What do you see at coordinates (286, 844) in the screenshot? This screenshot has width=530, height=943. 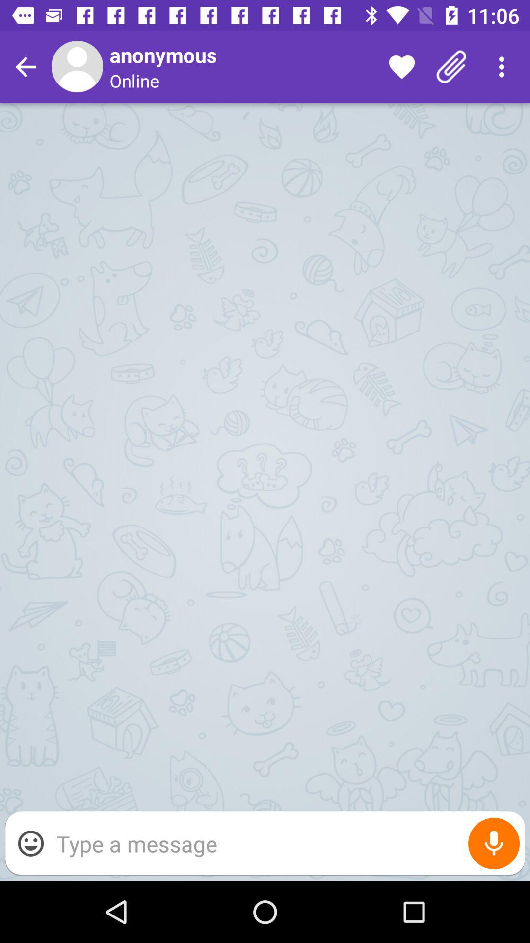 I see `type for the message` at bounding box center [286, 844].